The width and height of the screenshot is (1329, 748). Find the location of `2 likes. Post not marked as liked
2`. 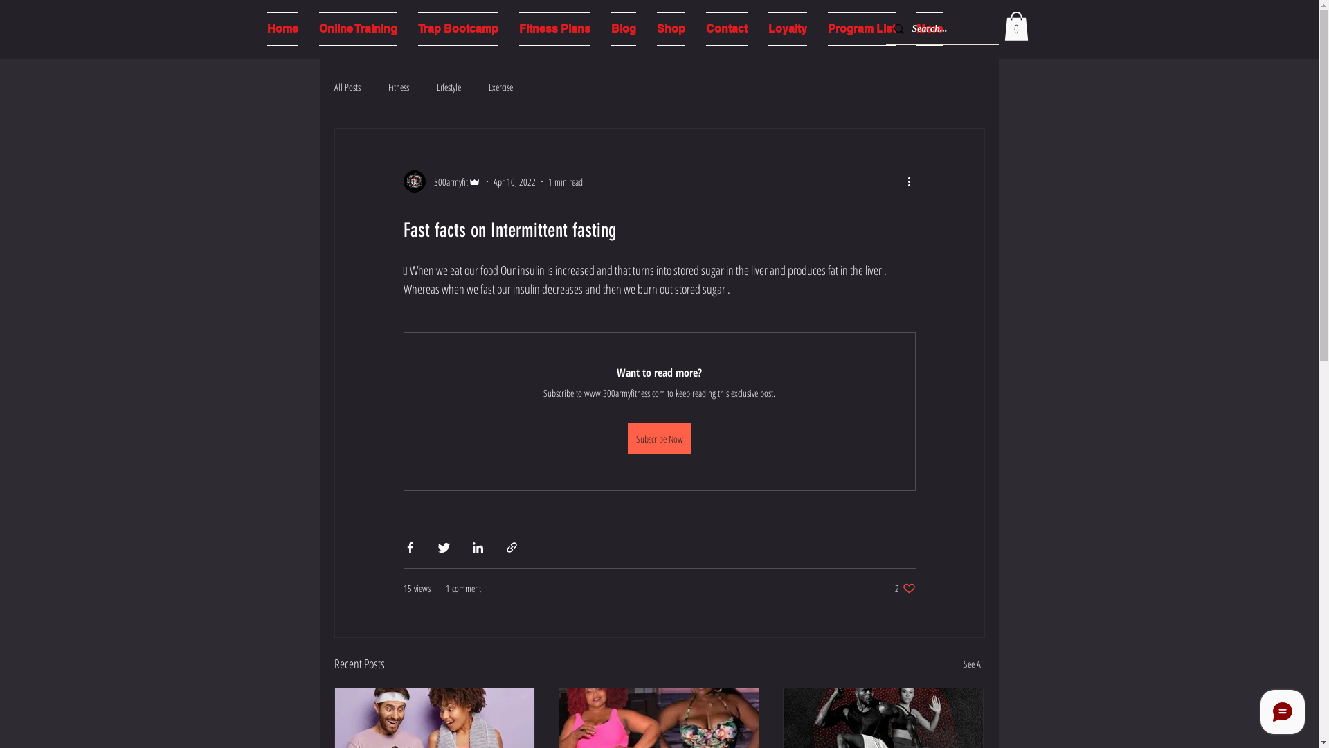

2 likes. Post not marked as liked
2 is located at coordinates (905, 589).